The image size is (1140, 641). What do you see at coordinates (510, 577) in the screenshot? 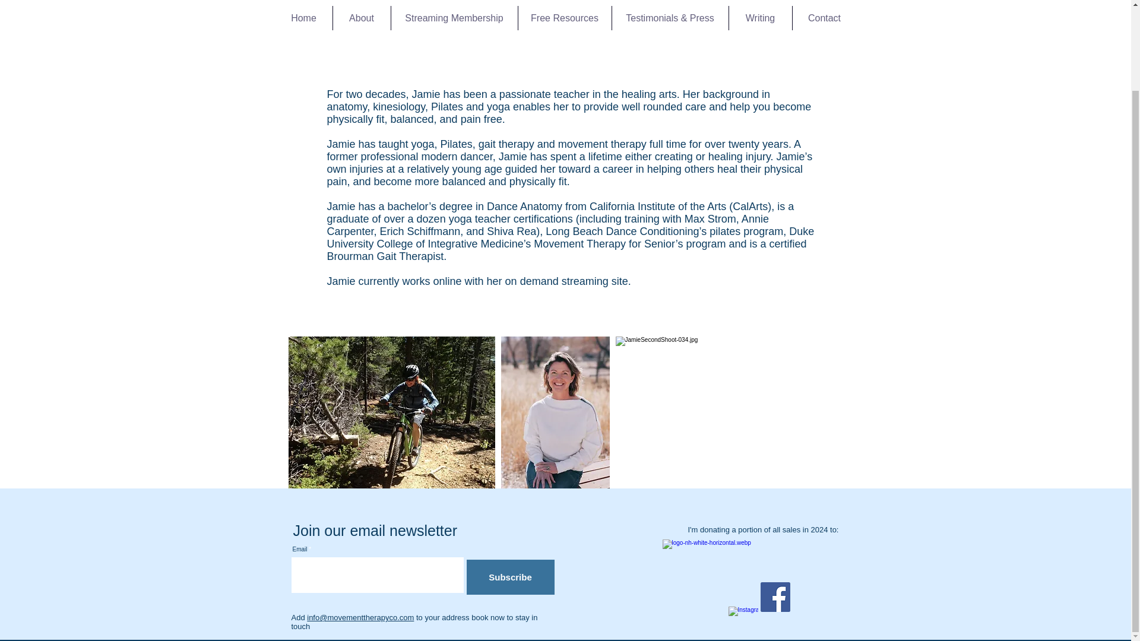
I see `Subscribe` at bounding box center [510, 577].